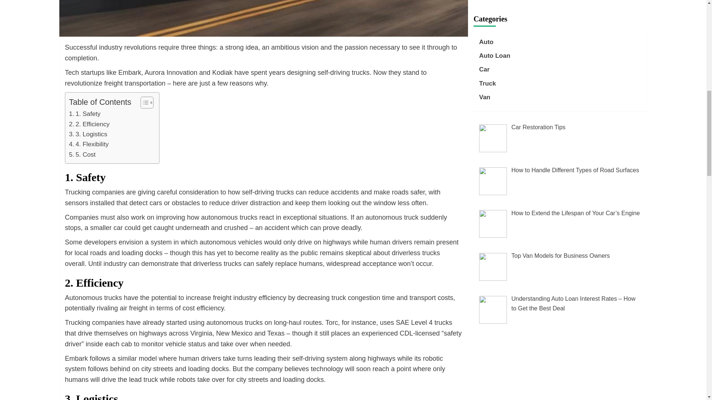 The image size is (712, 400). Describe the element at coordinates (85, 113) in the screenshot. I see `1. Safety` at that location.